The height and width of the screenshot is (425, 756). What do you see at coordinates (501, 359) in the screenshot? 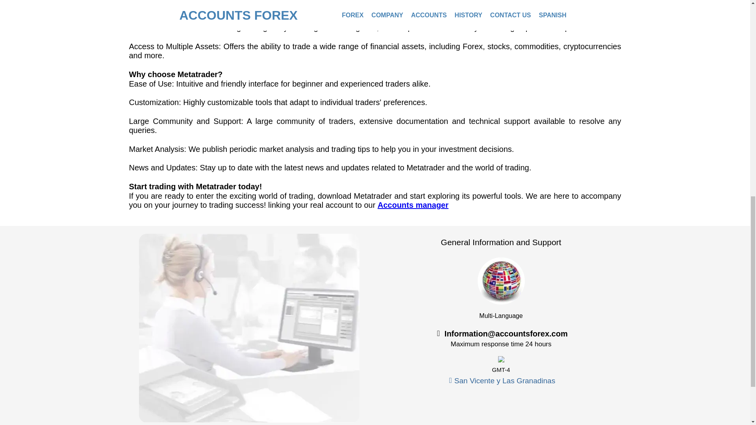
I see `Hour Forex` at bounding box center [501, 359].